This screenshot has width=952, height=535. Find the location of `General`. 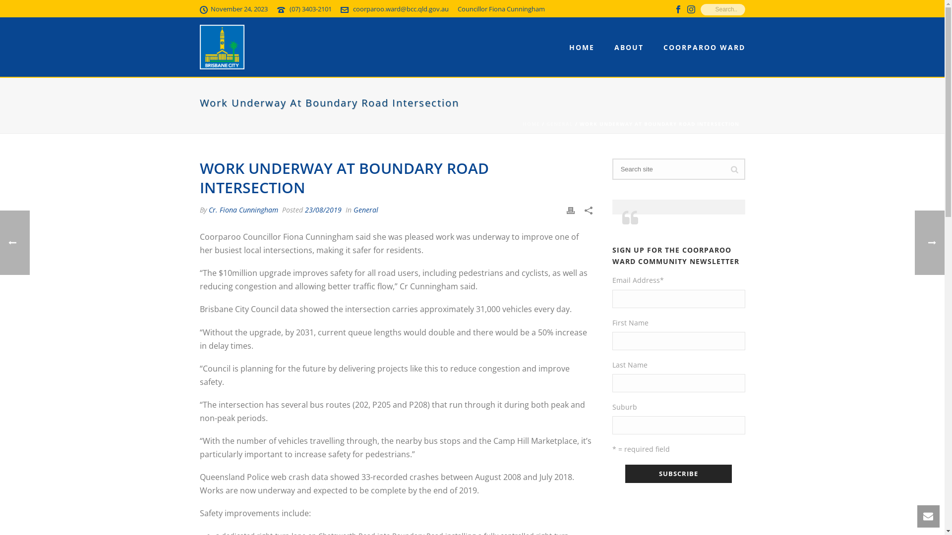

General is located at coordinates (365, 210).